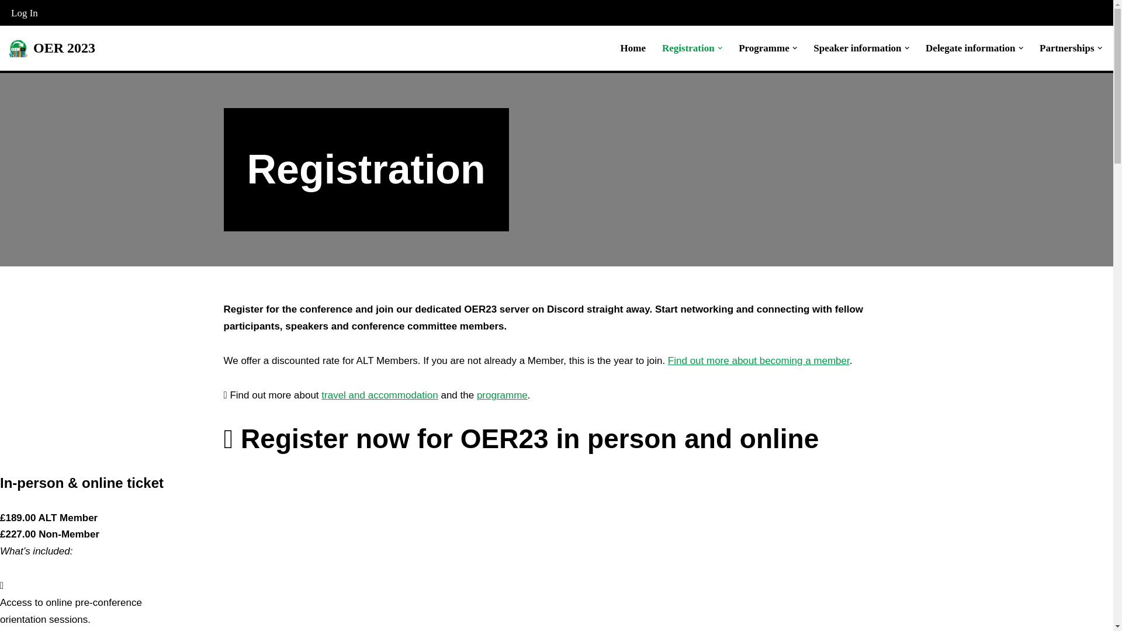 The image size is (1122, 631). What do you see at coordinates (970, 48) in the screenshot?
I see `Delegate information` at bounding box center [970, 48].